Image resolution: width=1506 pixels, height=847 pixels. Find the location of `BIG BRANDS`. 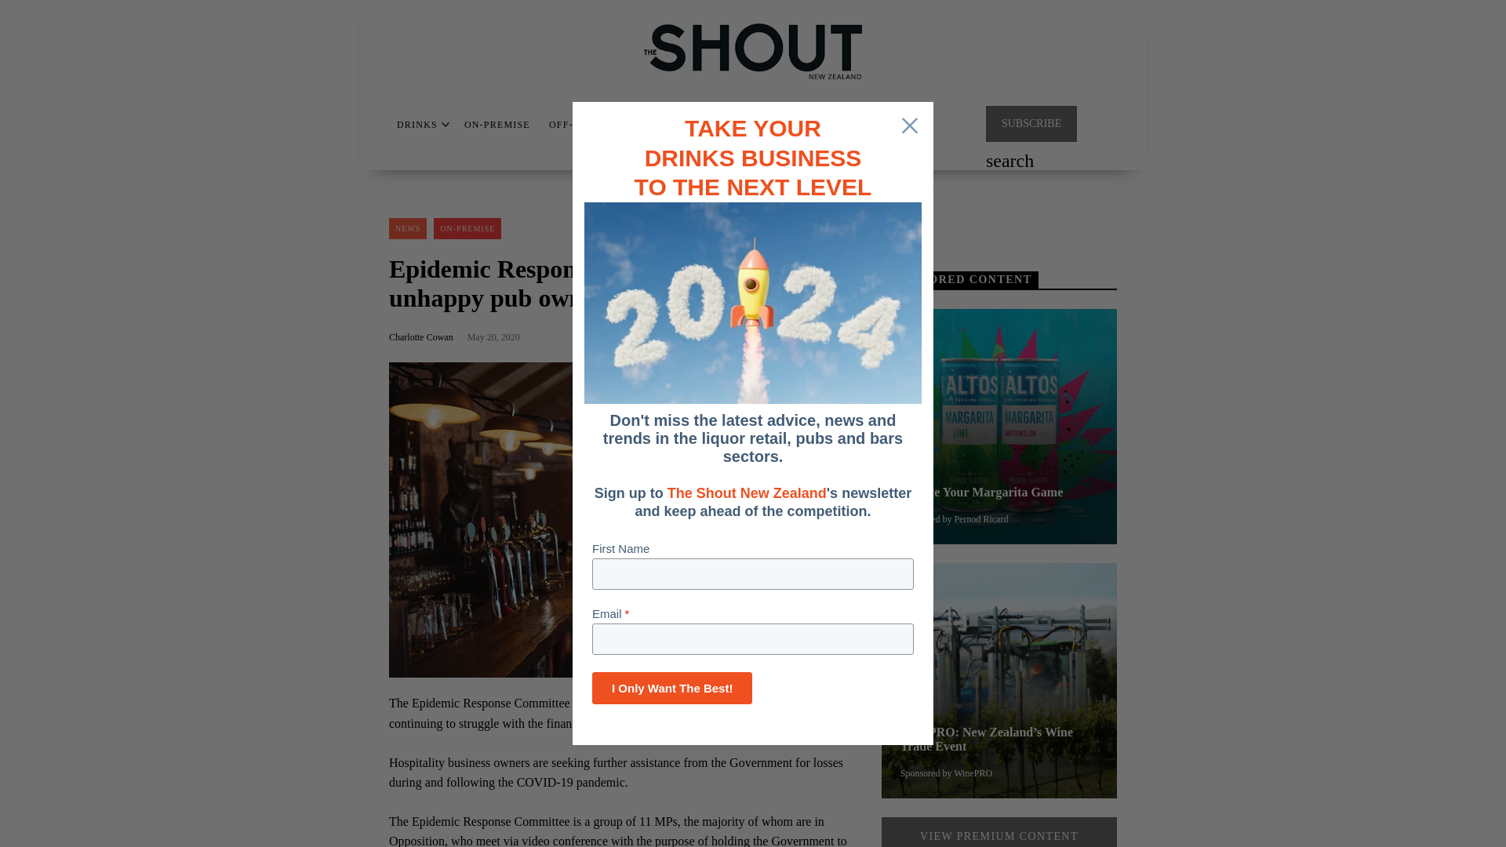

BIG BRANDS is located at coordinates (671, 125).